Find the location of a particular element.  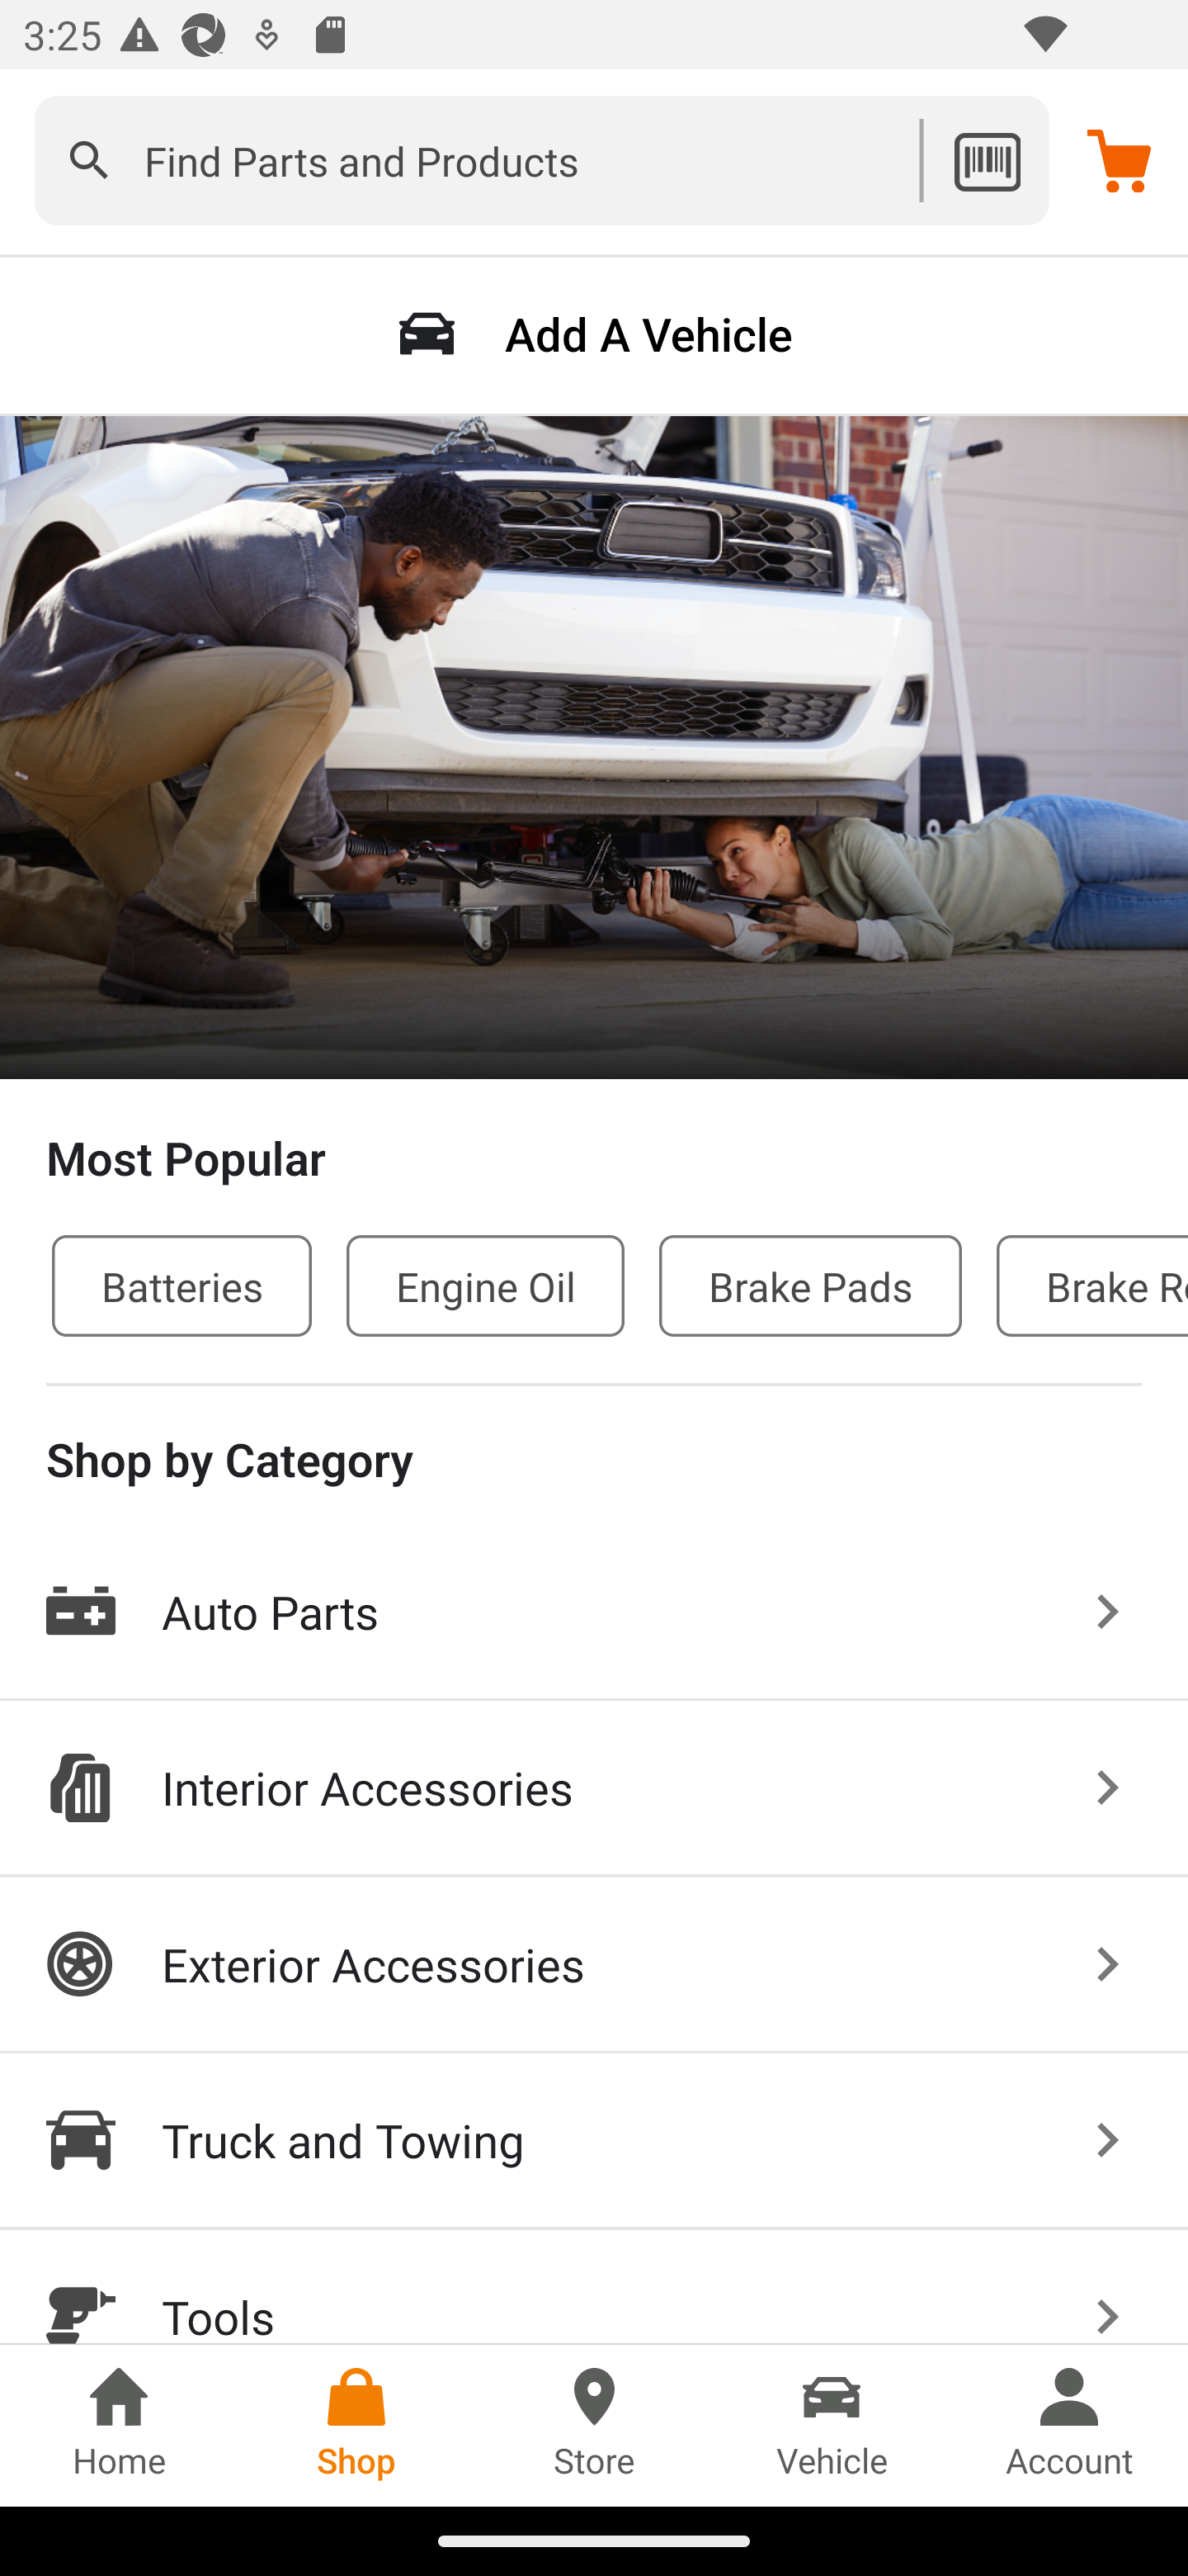

add-vehicle-button  Add A Vehicle is located at coordinates (594, 334).